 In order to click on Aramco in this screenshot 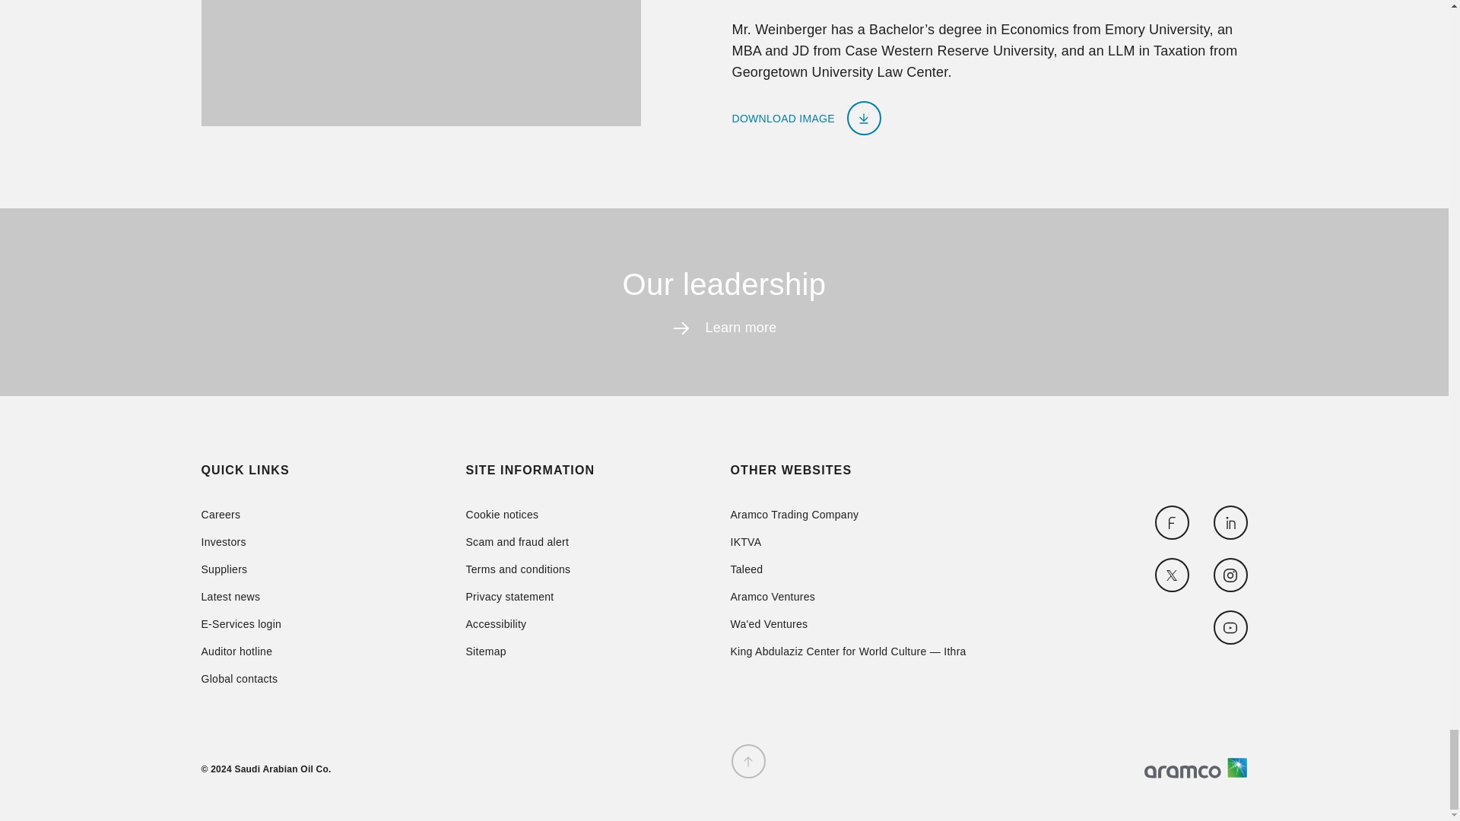, I will do `click(1195, 767)`.